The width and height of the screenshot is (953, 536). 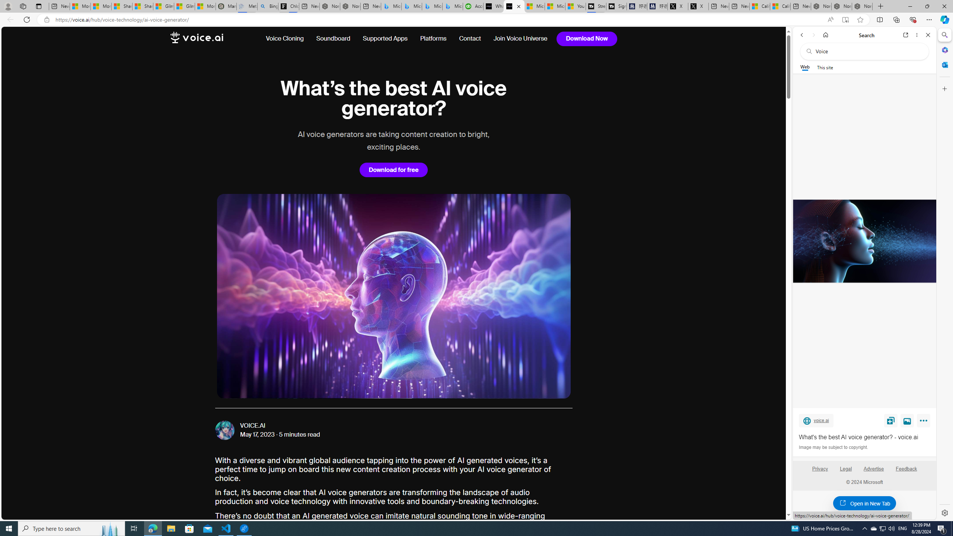 What do you see at coordinates (820, 469) in the screenshot?
I see `Privacy` at bounding box center [820, 469].